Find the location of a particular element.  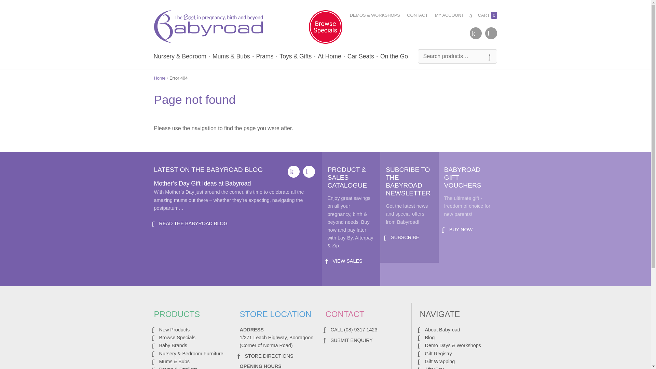

MY ACCOUNT is located at coordinates (449, 15).